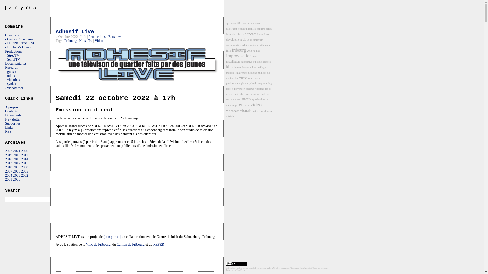 This screenshot has height=274, width=488. Describe the element at coordinates (258, 23) in the screenshot. I see `basel` at that location.